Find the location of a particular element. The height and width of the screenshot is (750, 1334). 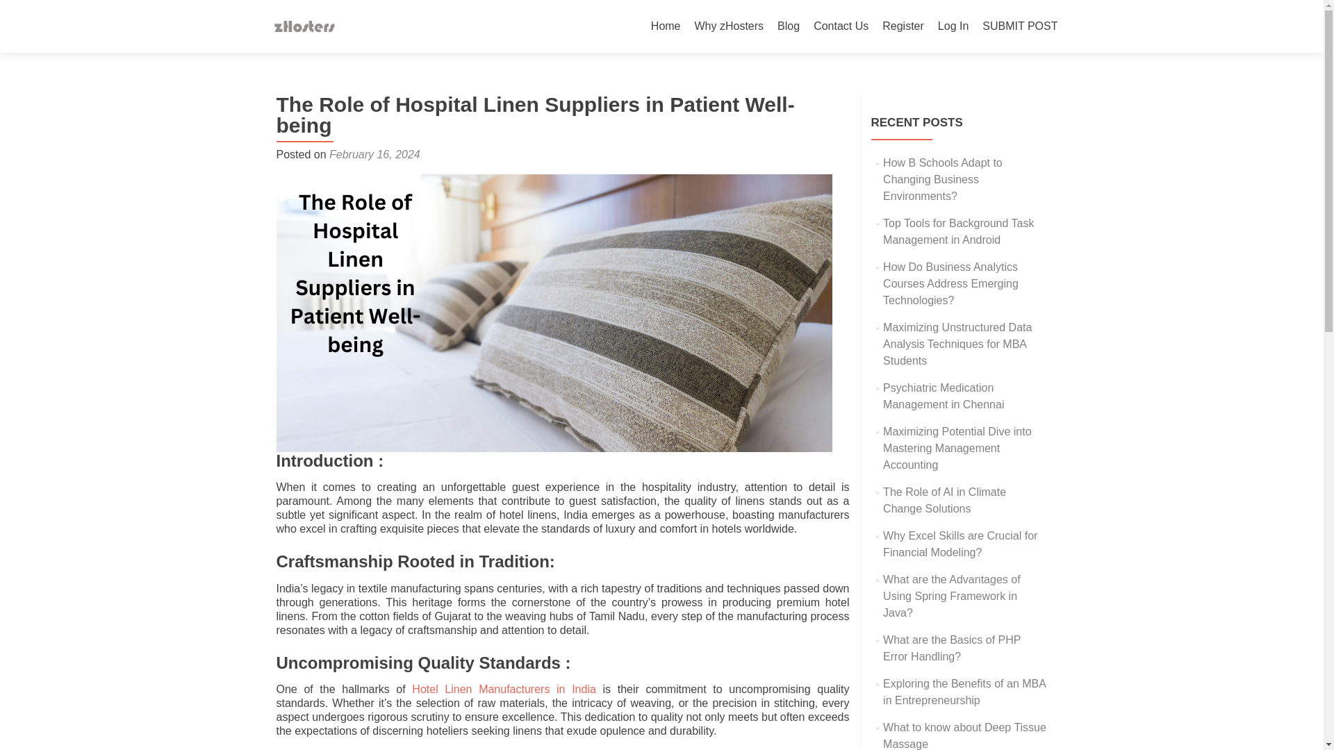

Why Excel Skills are Crucial for Financial Modeling? is located at coordinates (960, 543).